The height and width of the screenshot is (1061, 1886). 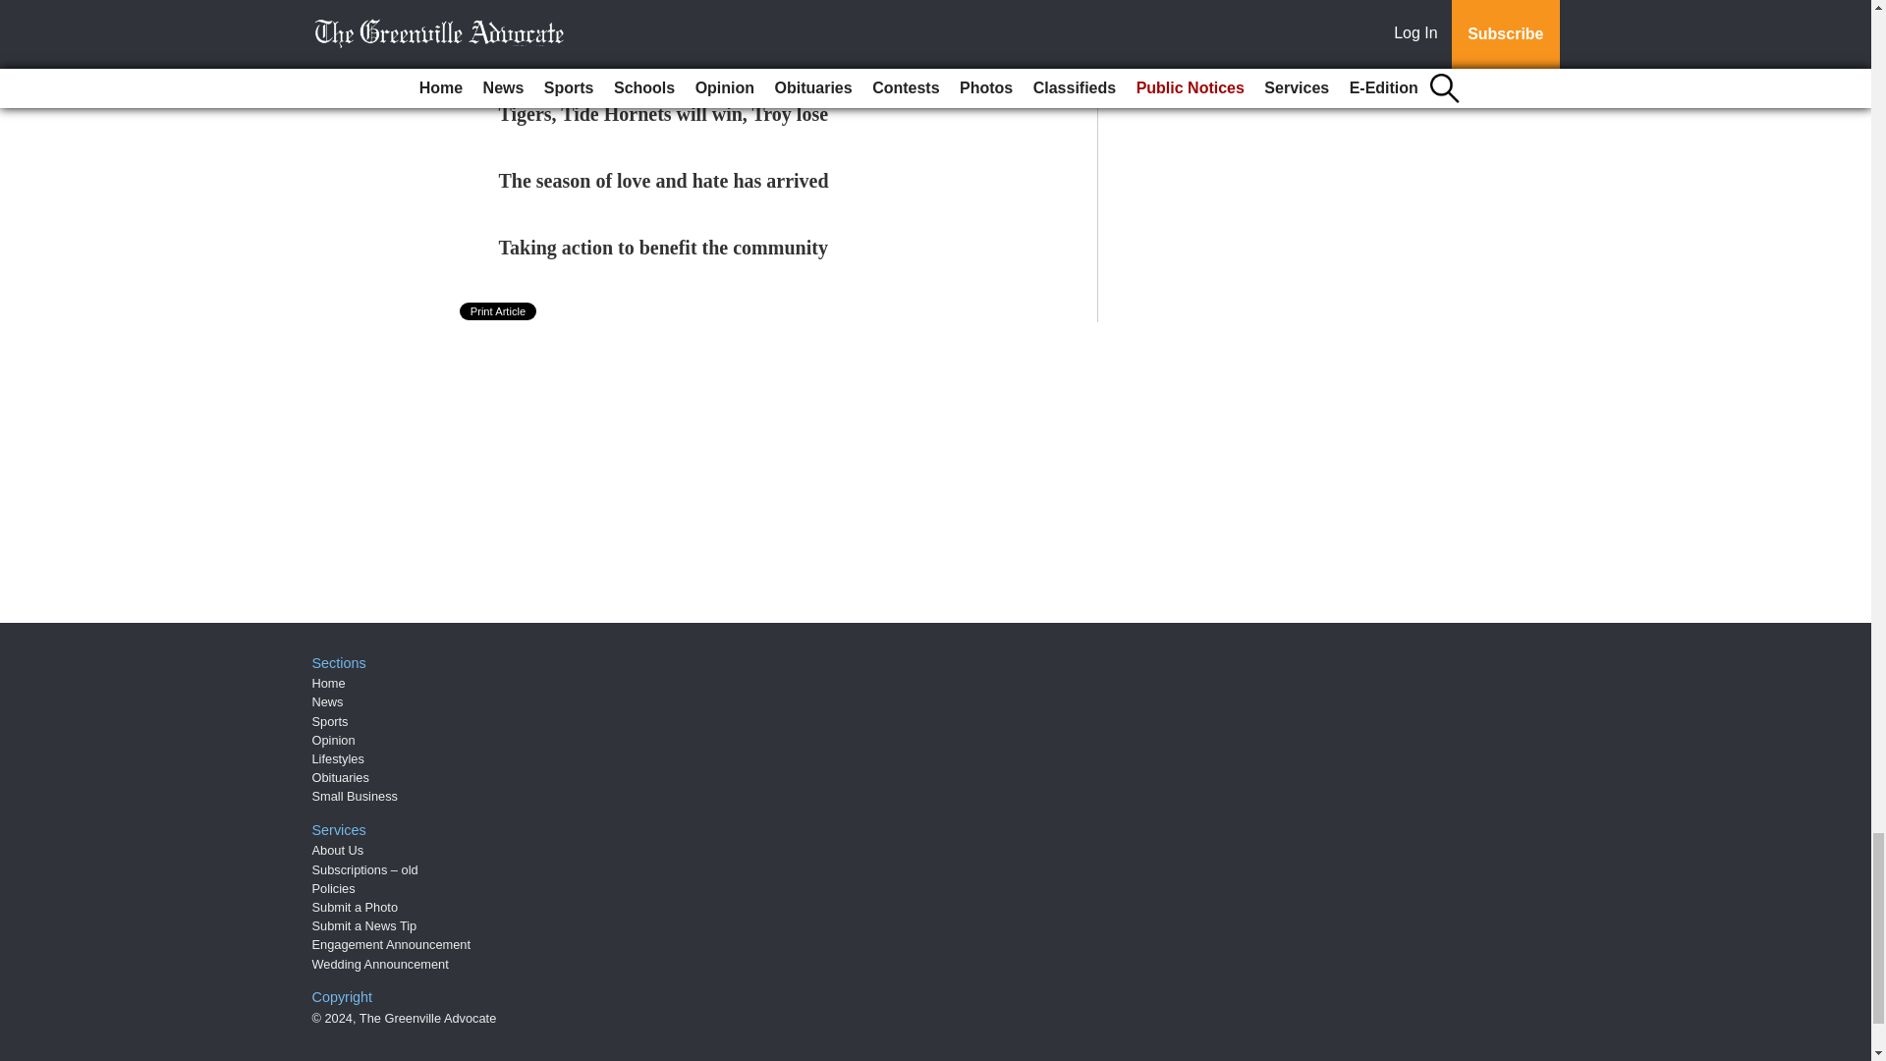 What do you see at coordinates (664, 181) in the screenshot?
I see `The season of love and hate has arrived` at bounding box center [664, 181].